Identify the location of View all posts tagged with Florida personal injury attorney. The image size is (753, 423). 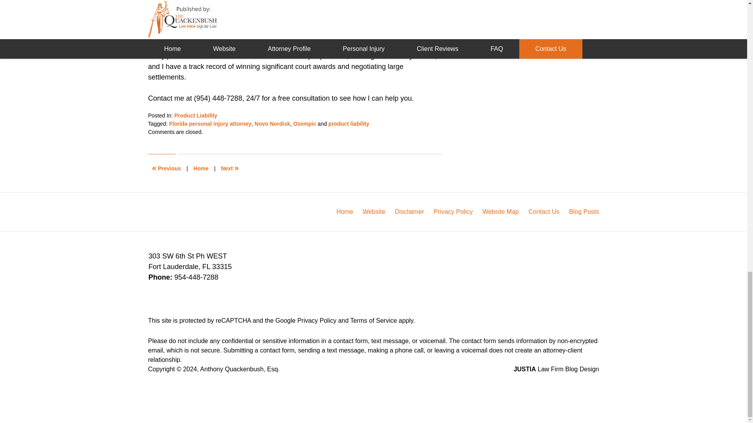
(210, 124).